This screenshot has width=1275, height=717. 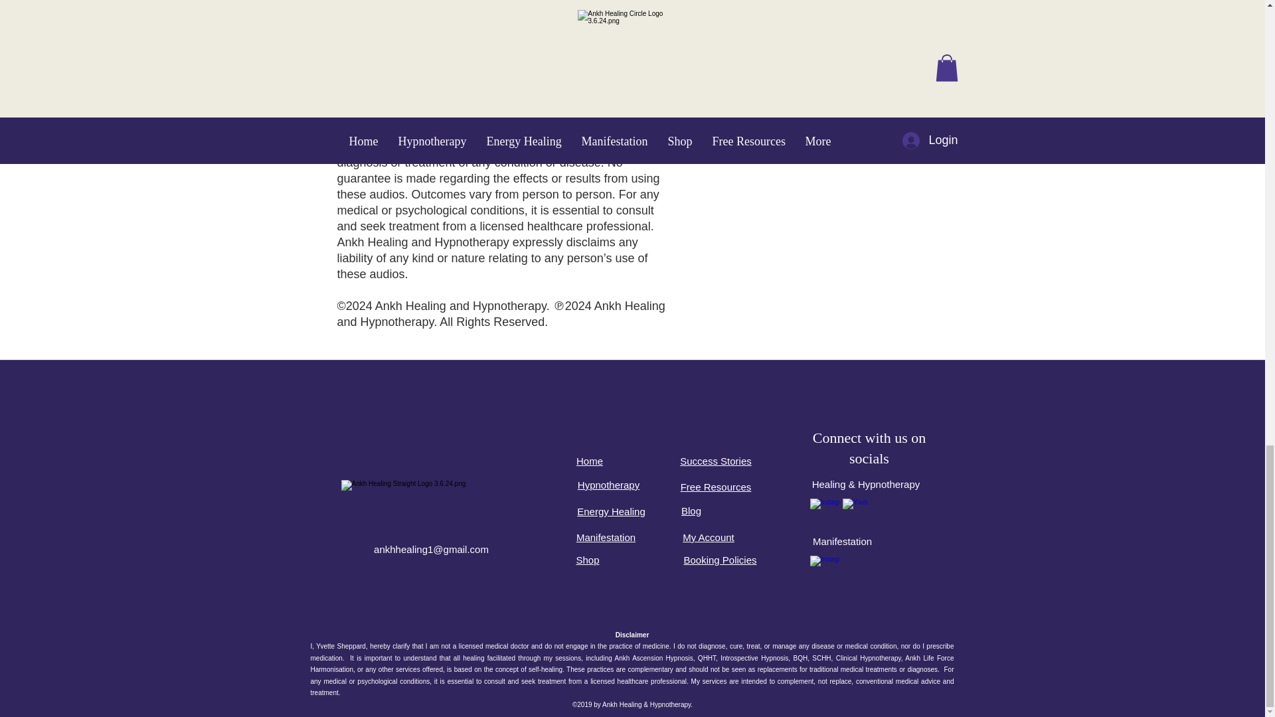 I want to click on Shop, so click(x=587, y=560).